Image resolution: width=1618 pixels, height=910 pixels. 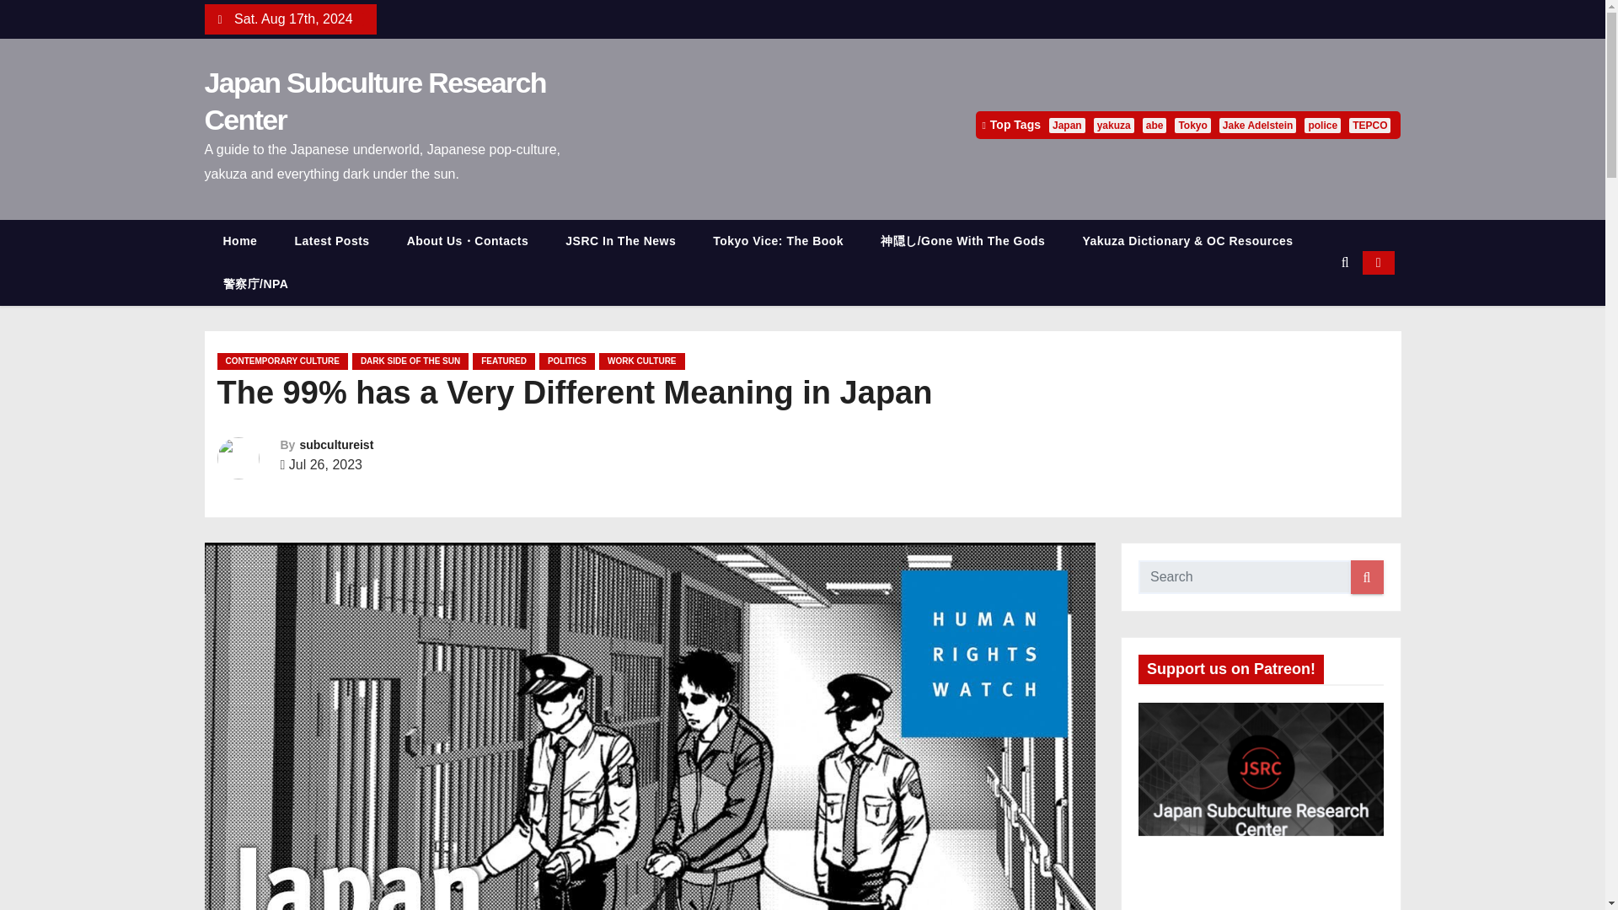 What do you see at coordinates (1322, 125) in the screenshot?
I see `police` at bounding box center [1322, 125].